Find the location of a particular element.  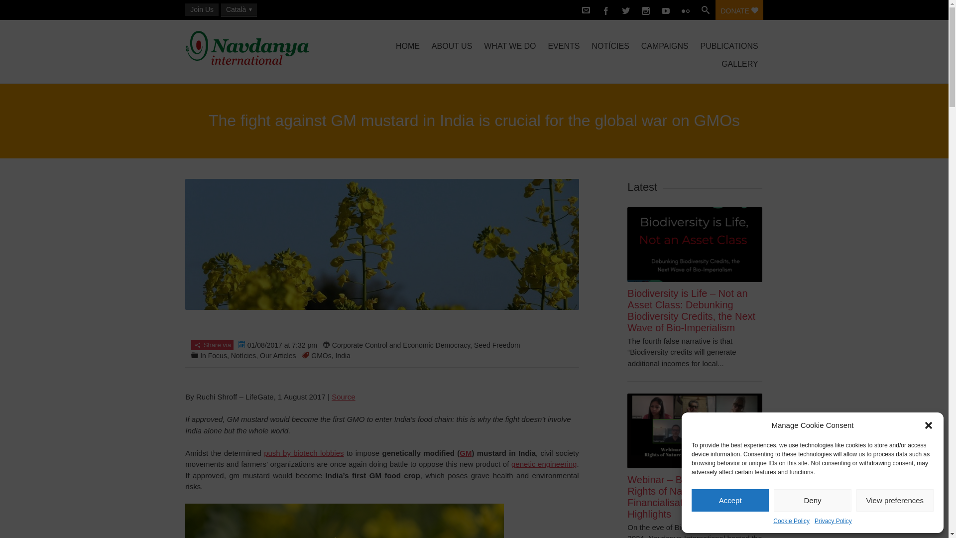

DONATE is located at coordinates (739, 10).